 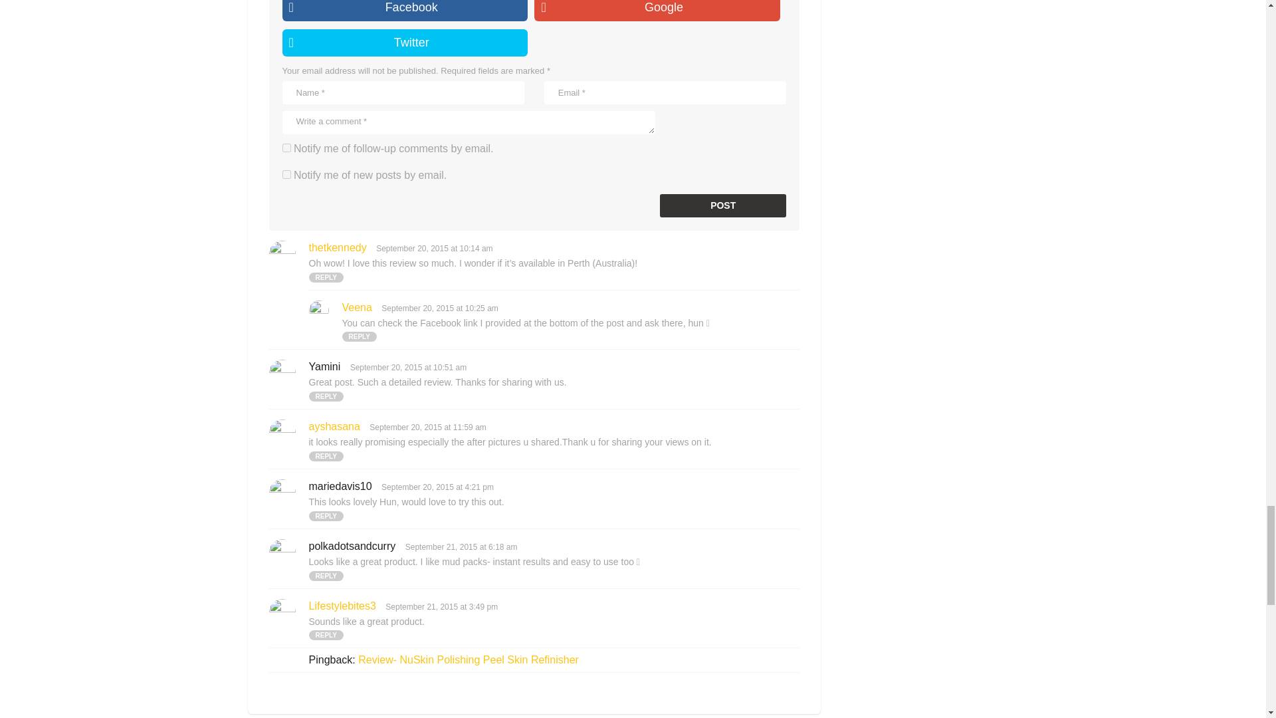 What do you see at coordinates (286, 148) in the screenshot?
I see `subscribe` at bounding box center [286, 148].